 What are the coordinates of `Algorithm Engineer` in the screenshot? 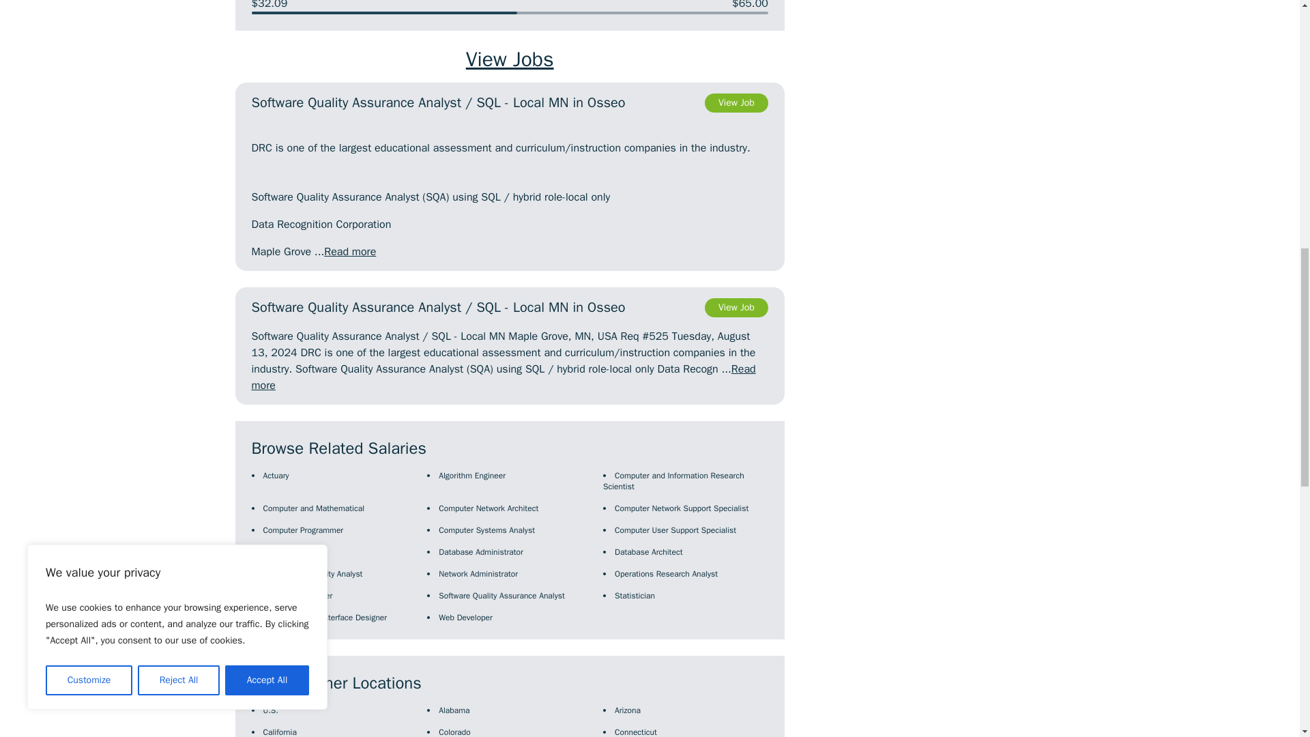 It's located at (472, 476).